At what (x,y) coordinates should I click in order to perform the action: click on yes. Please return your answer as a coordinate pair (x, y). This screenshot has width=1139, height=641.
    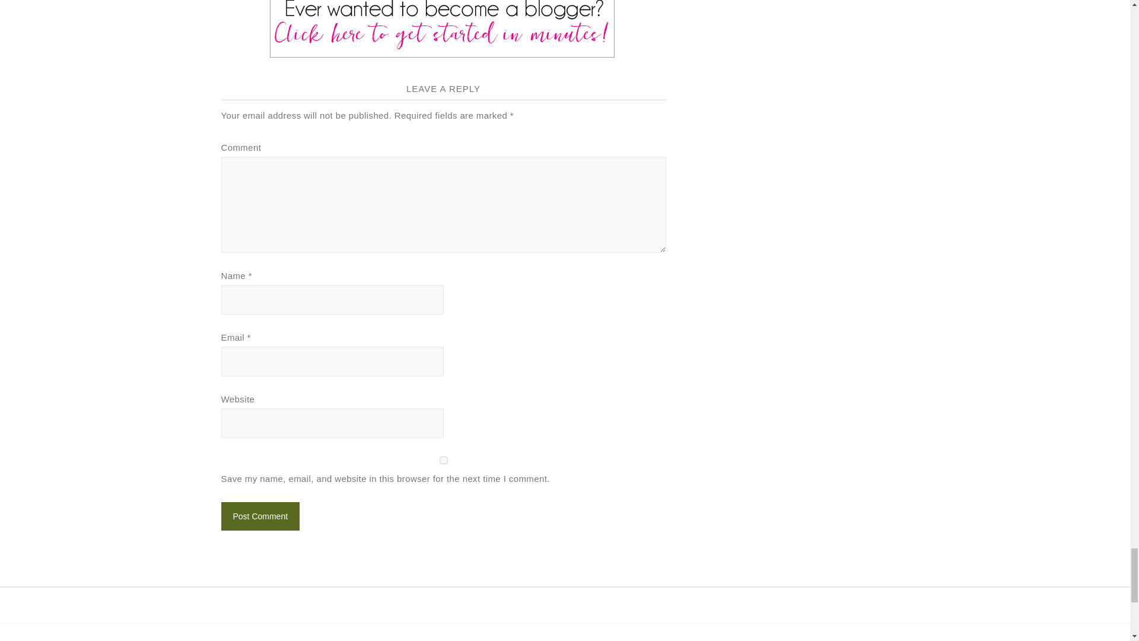
    Looking at the image, I should click on (443, 459).